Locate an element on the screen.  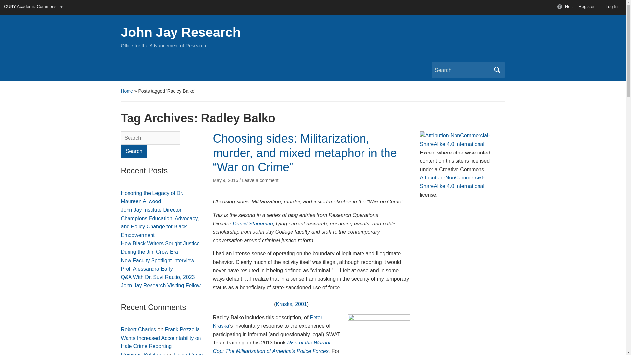
Honoring the Legacy of Dr. Maureen Allwood is located at coordinates (152, 197).